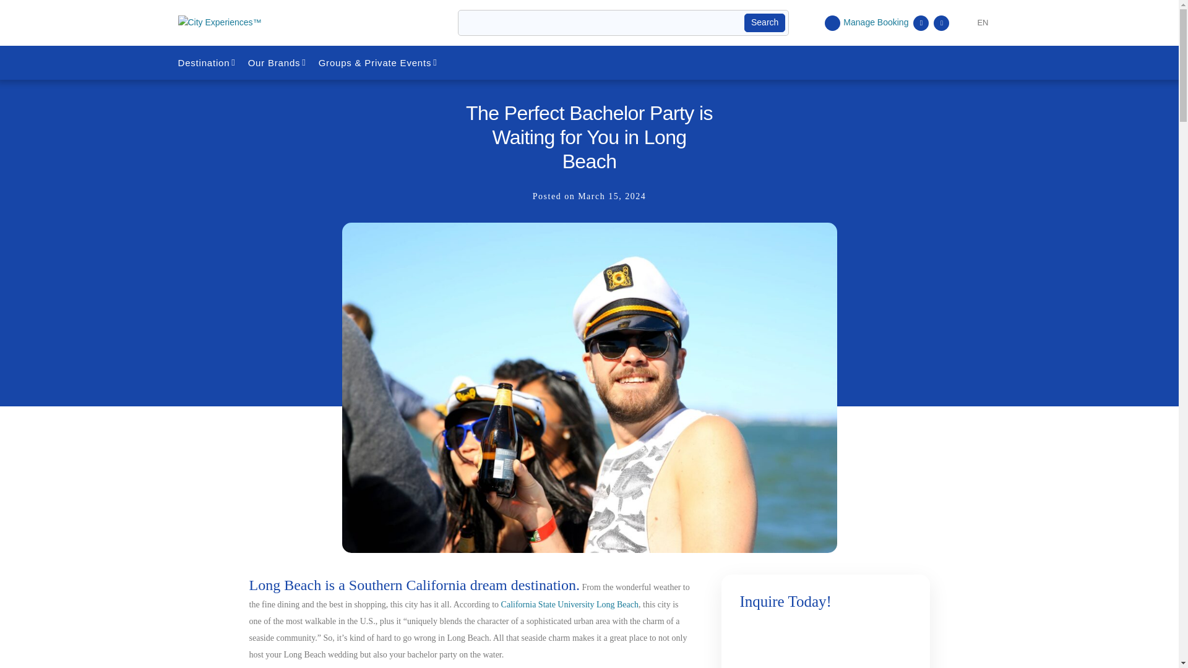 The width and height of the screenshot is (1188, 668). I want to click on Destination, so click(208, 62).